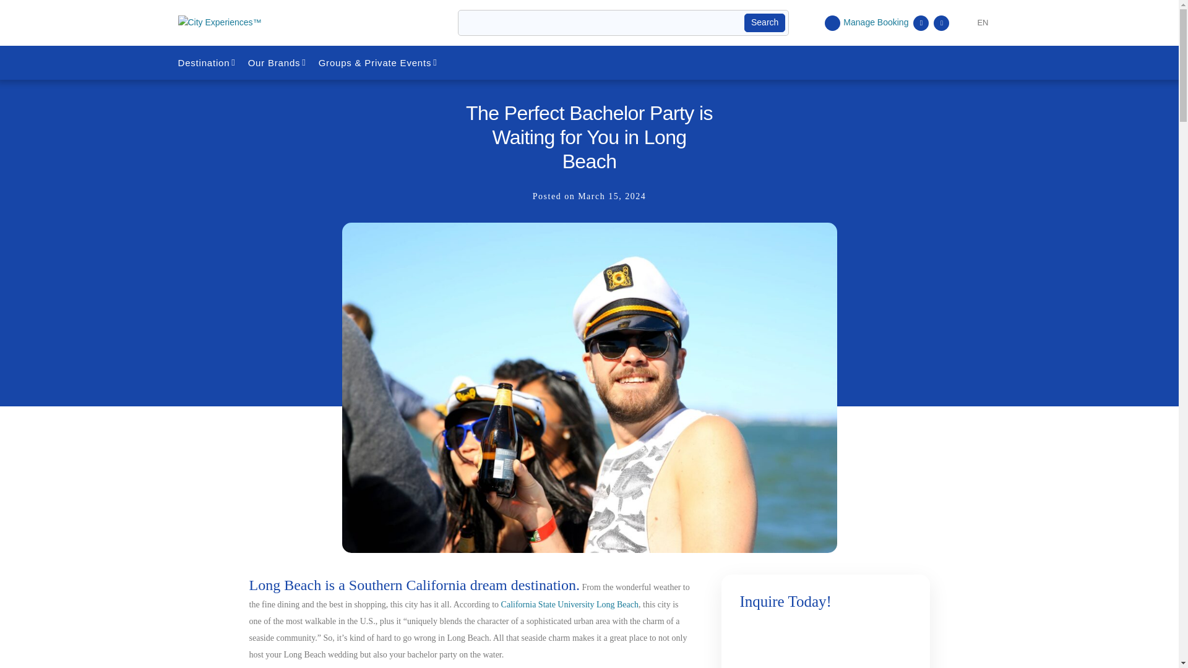 The width and height of the screenshot is (1188, 668). I want to click on Destination, so click(208, 62).